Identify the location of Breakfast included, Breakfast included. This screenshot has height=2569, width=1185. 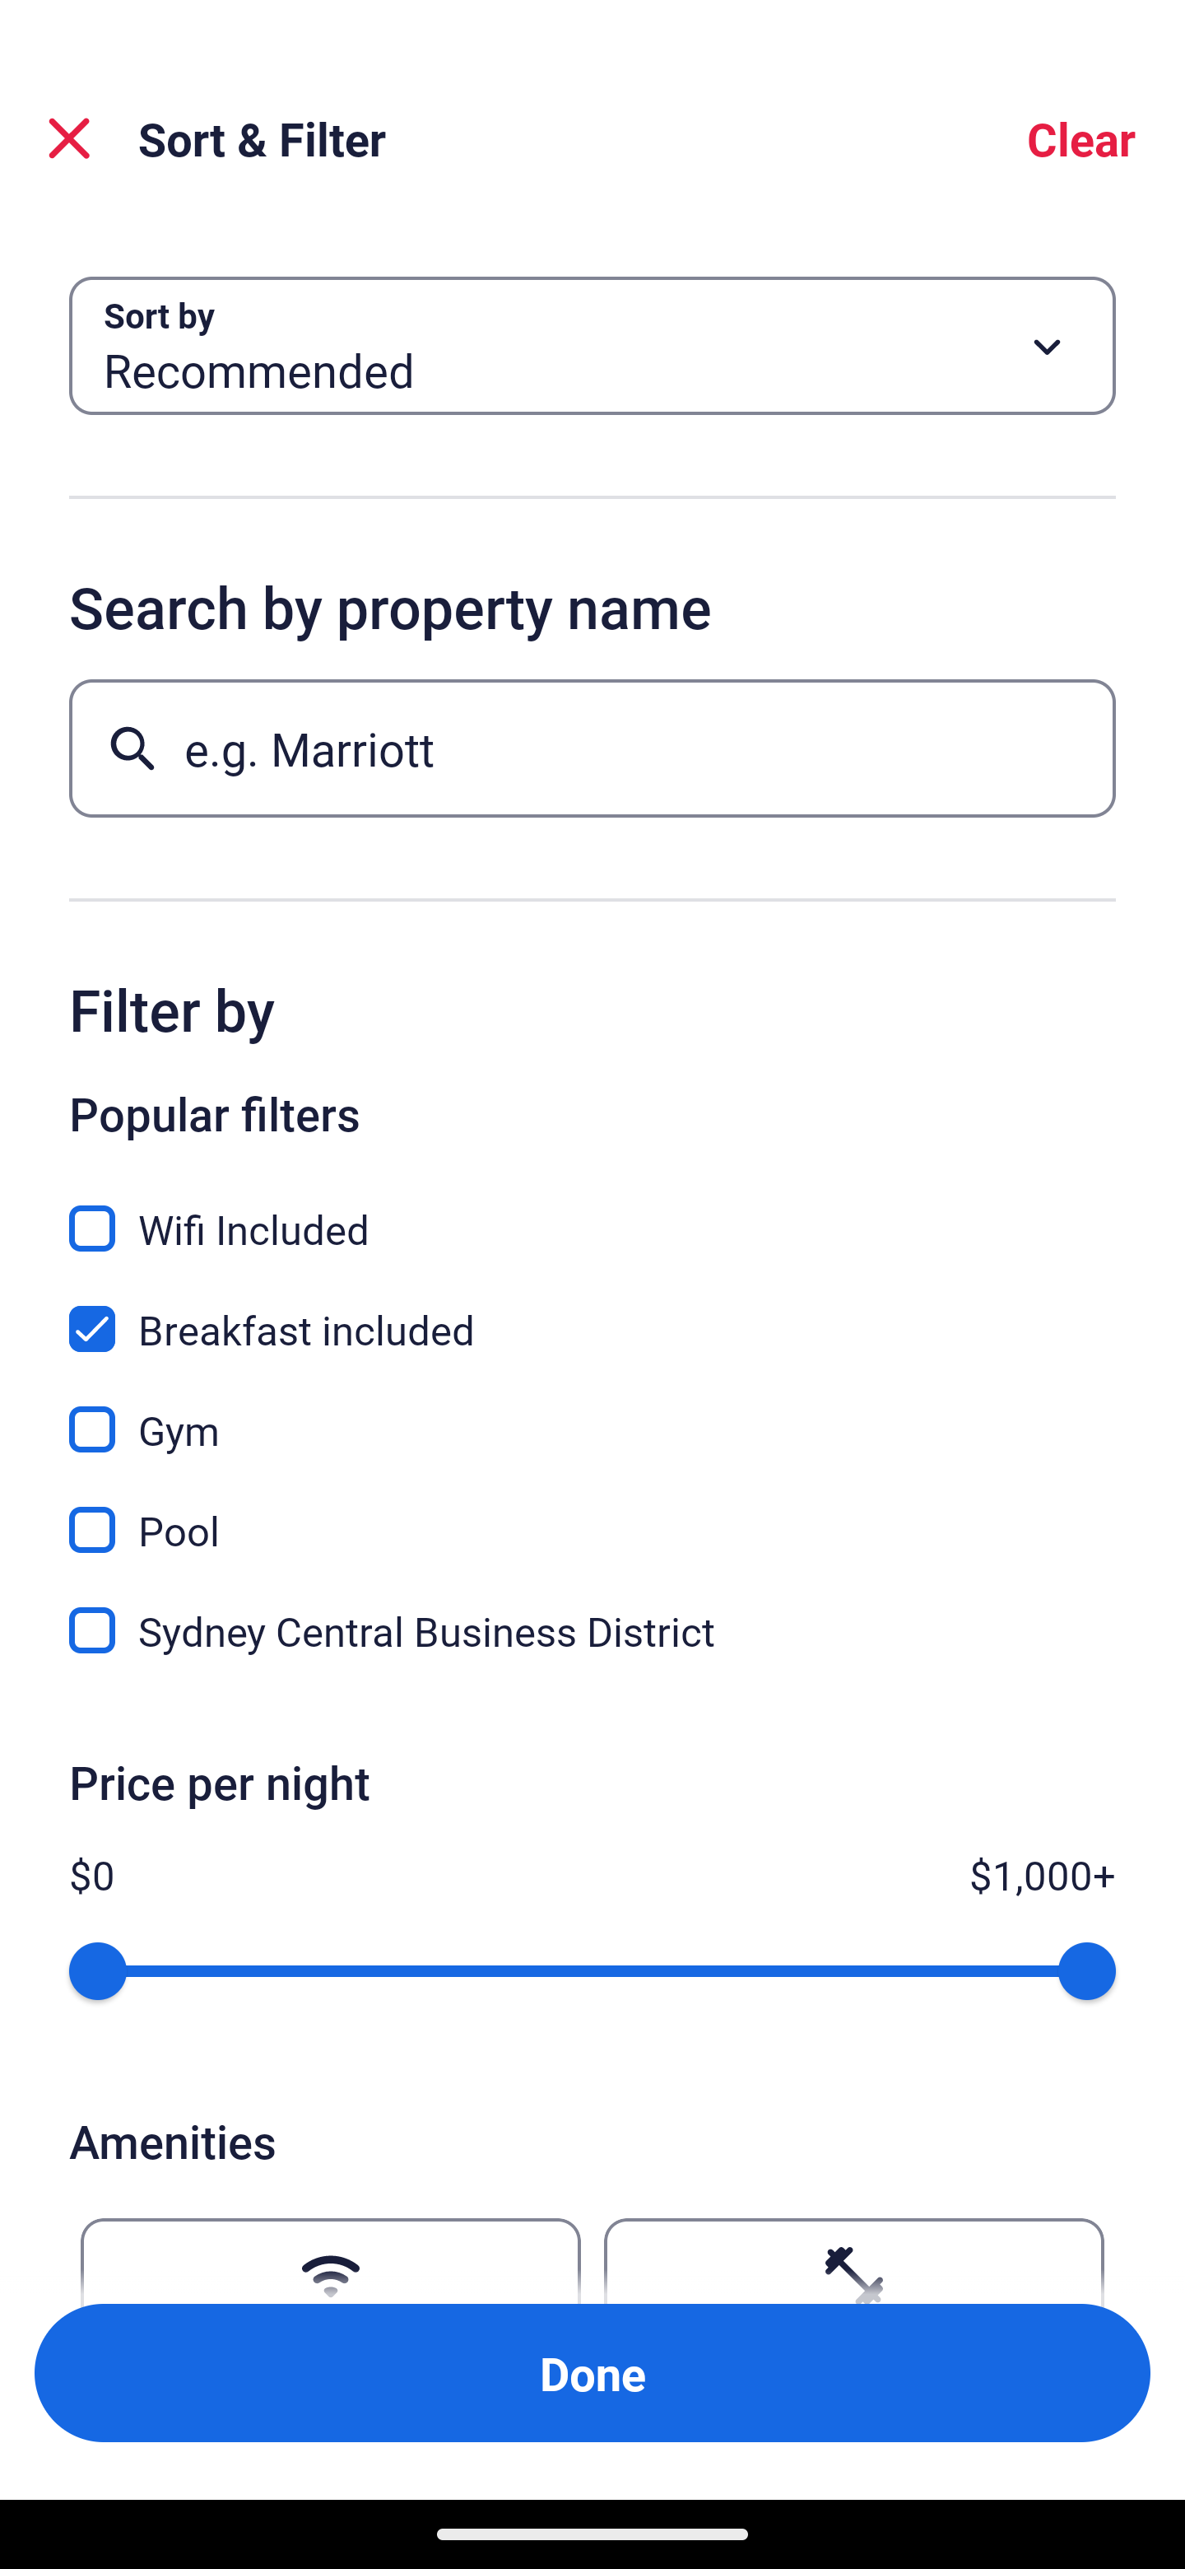
(592, 1311).